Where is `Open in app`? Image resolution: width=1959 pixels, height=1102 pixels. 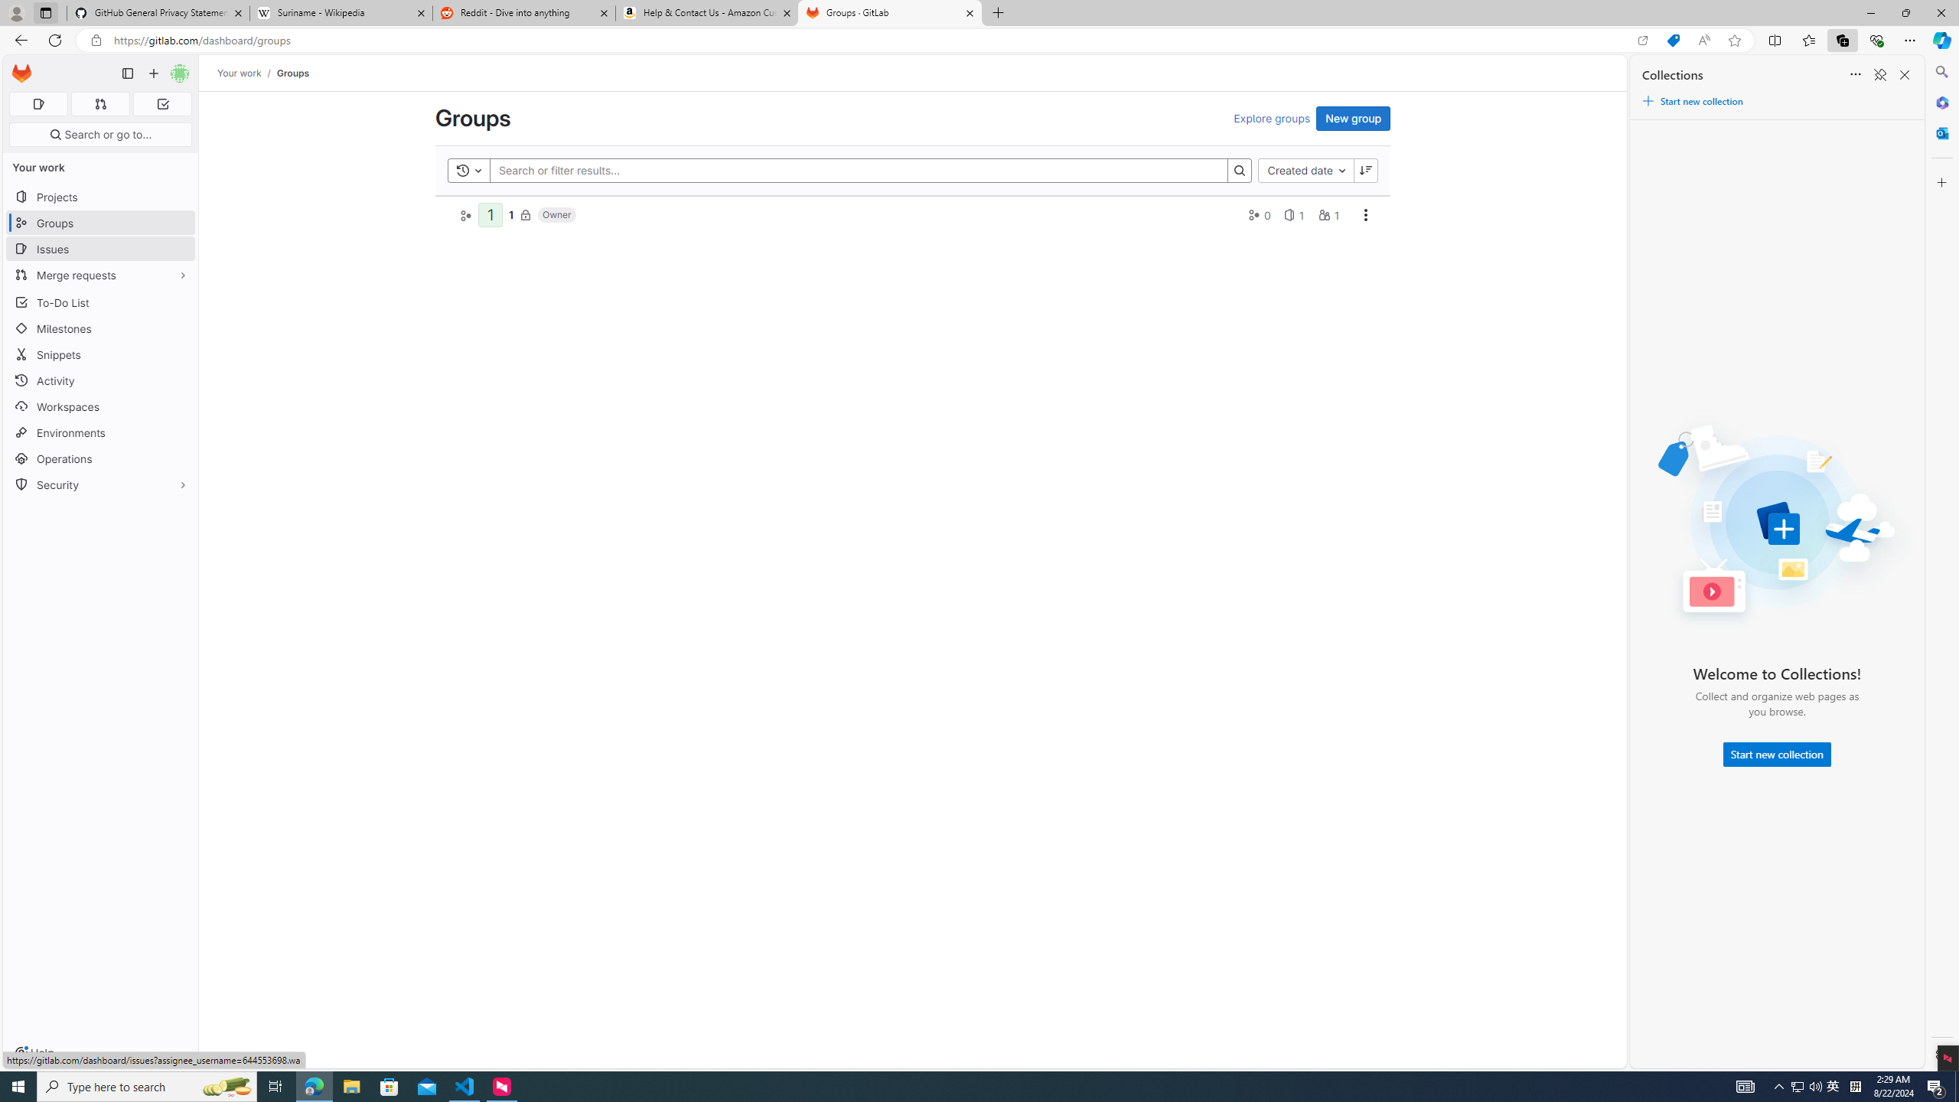
Open in app is located at coordinates (1642, 41).